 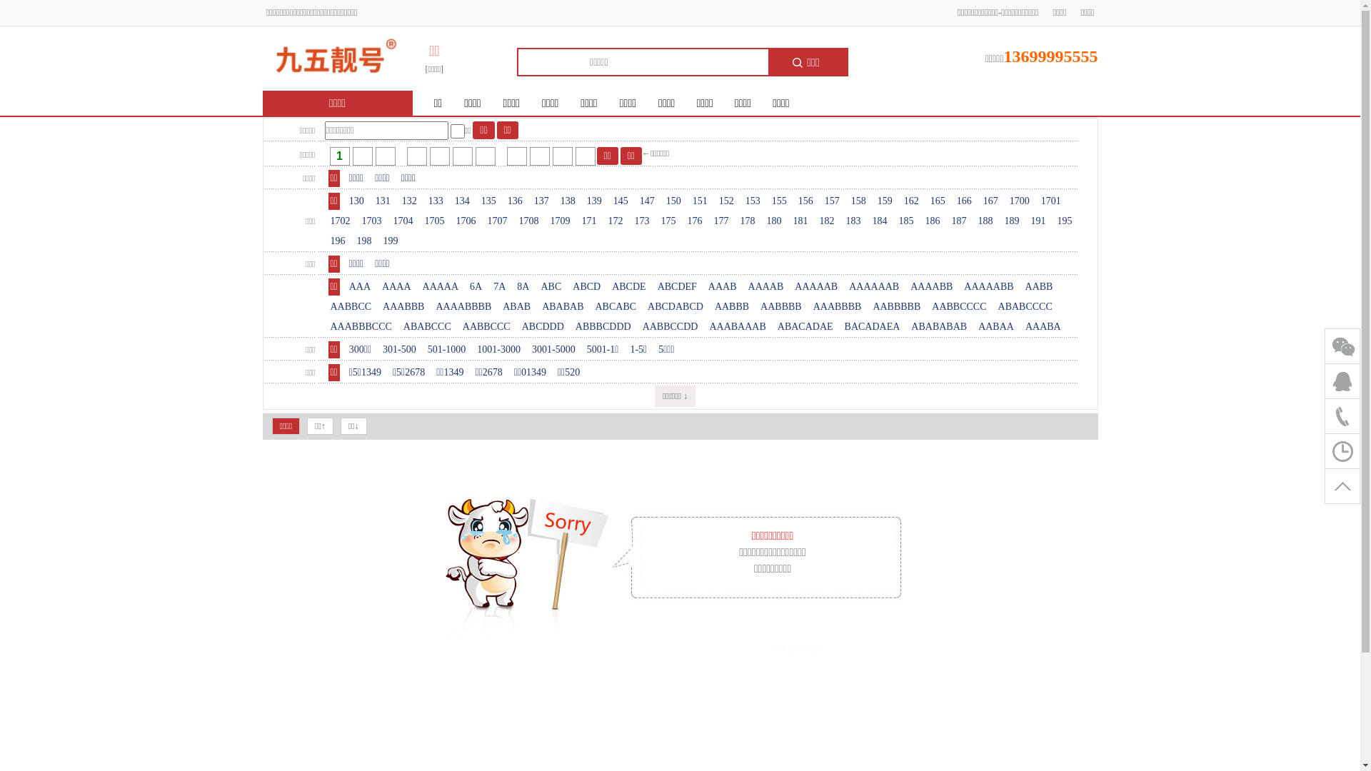 What do you see at coordinates (447, 350) in the screenshot?
I see `501-1000` at bounding box center [447, 350].